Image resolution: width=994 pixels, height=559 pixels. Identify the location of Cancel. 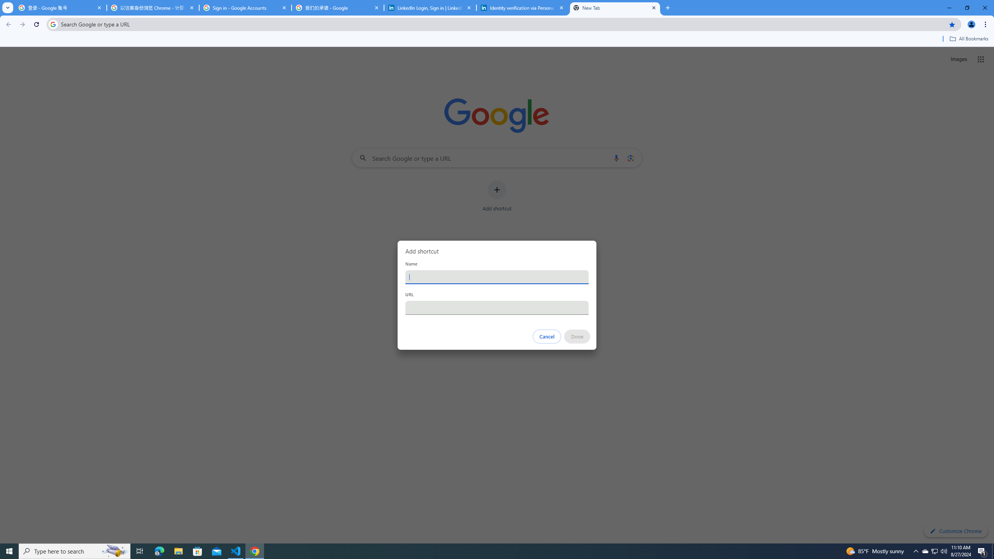
(547, 337).